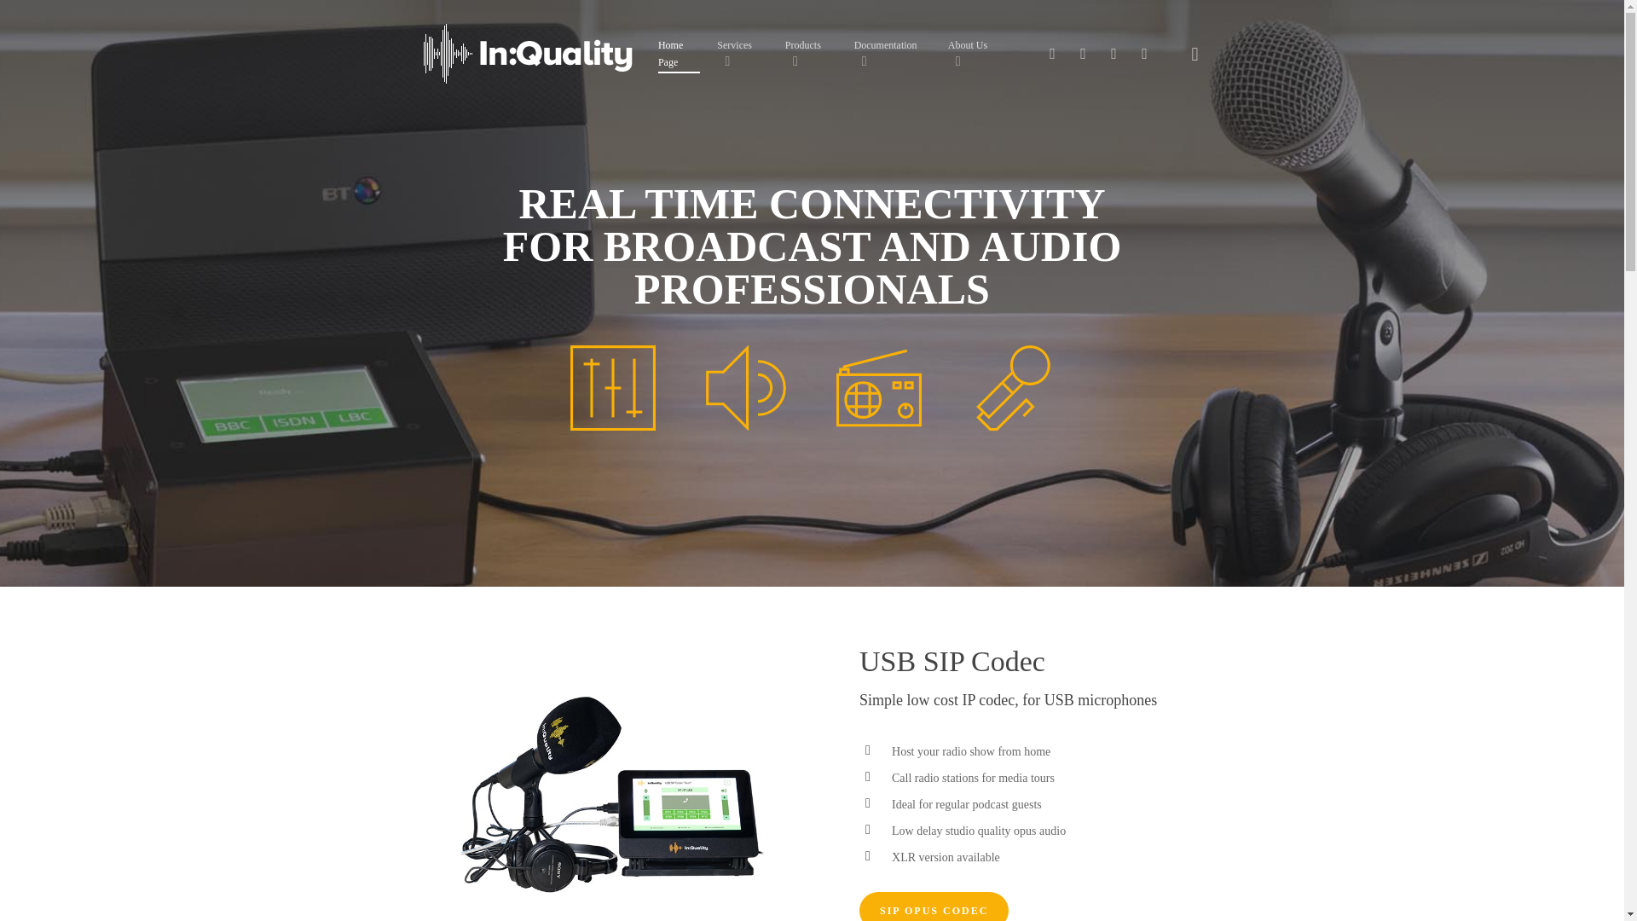  I want to click on Documentation, so click(893, 54).